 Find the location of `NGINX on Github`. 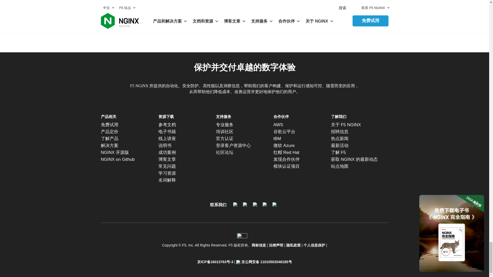

NGINX on Github is located at coordinates (125, 160).